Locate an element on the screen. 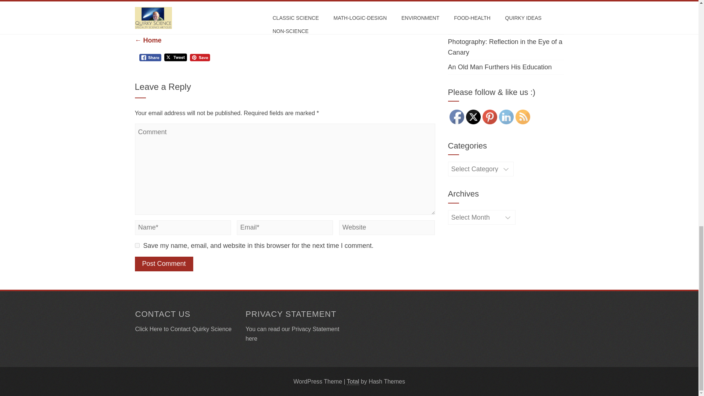 The width and height of the screenshot is (704, 396). Pinterest is located at coordinates (489, 117).